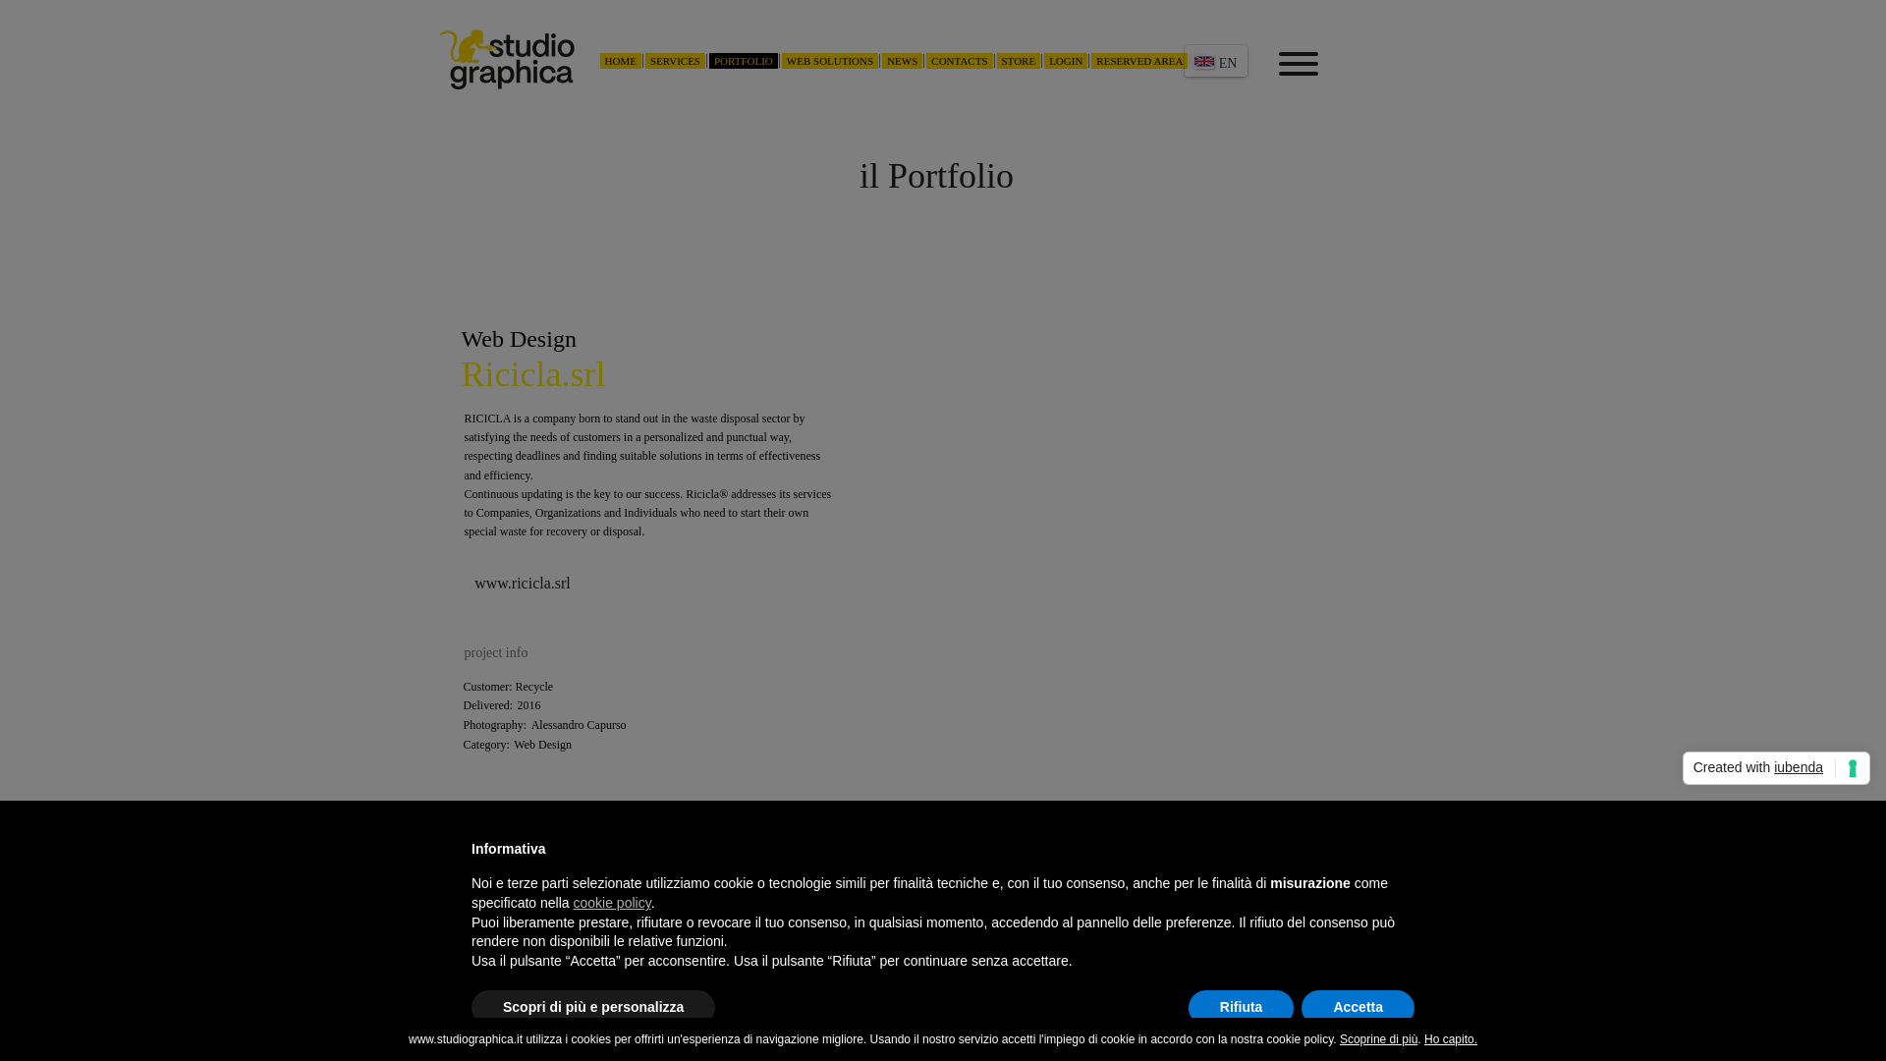 Image resolution: width=1886 pixels, height=1061 pixels. I want to click on Rifiuta, so click(1241, 1008).